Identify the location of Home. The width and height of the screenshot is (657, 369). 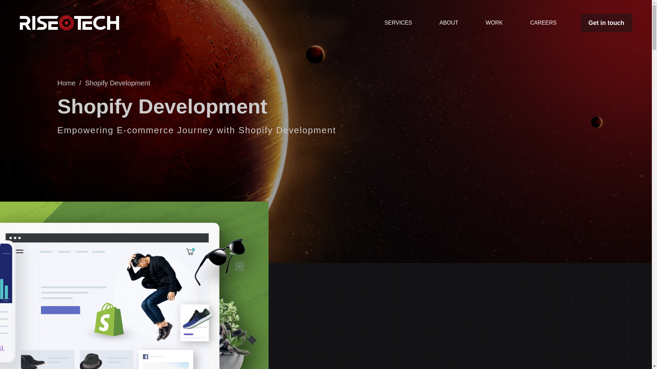
(66, 83).